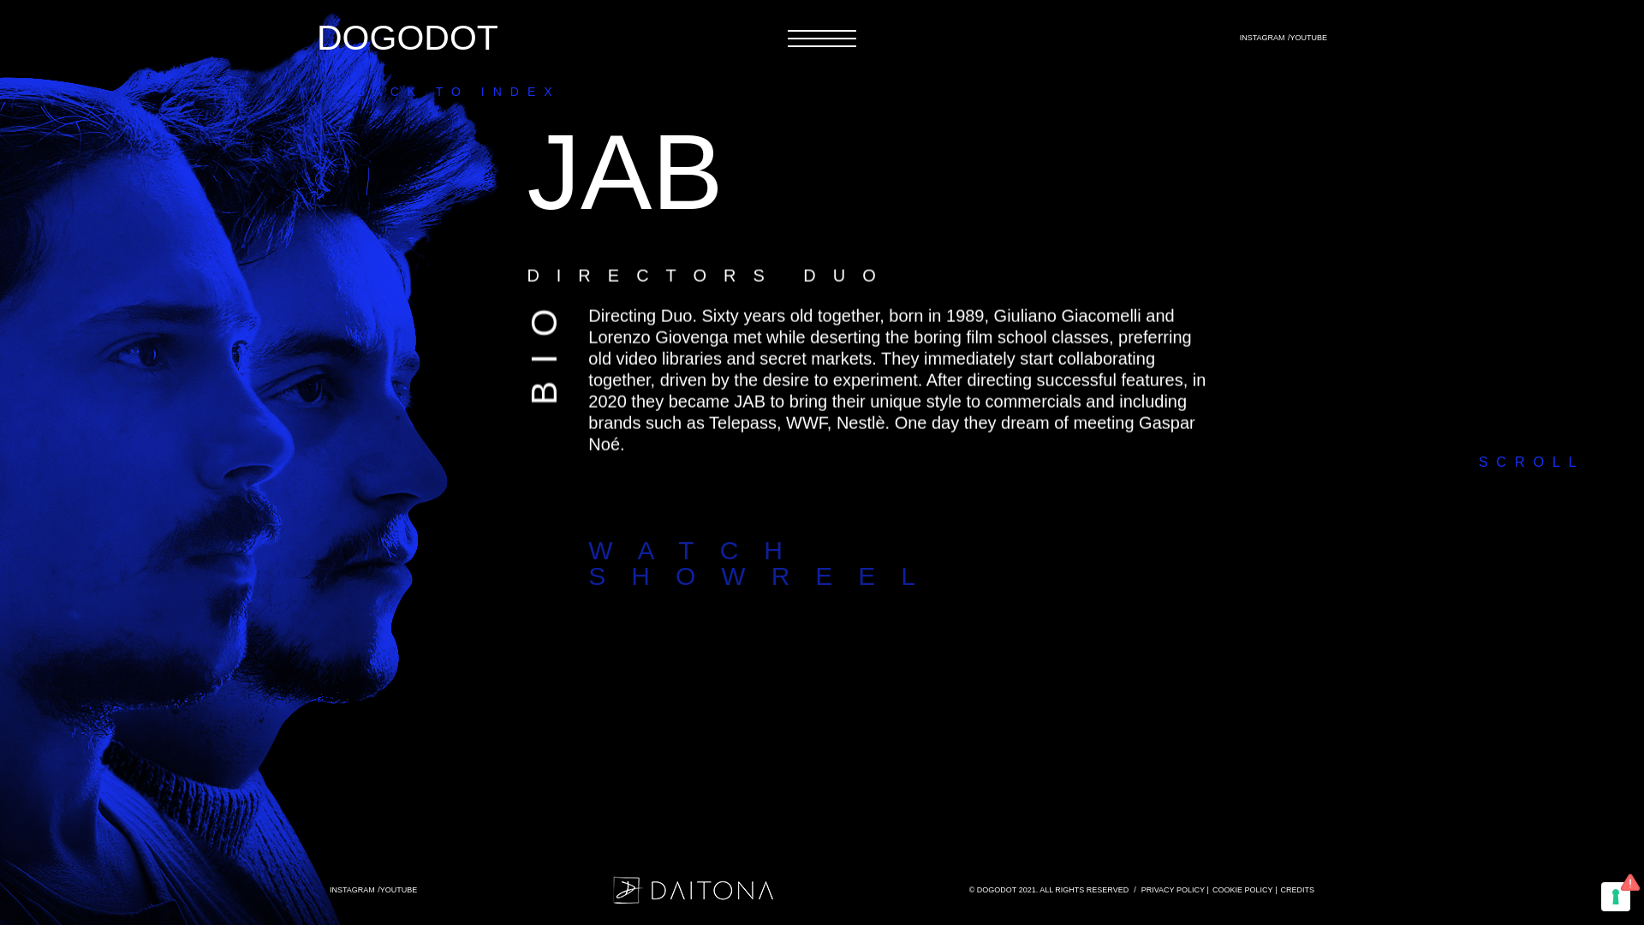 The height and width of the screenshot is (925, 1644). I want to click on YOUTUBE, so click(551, 38).